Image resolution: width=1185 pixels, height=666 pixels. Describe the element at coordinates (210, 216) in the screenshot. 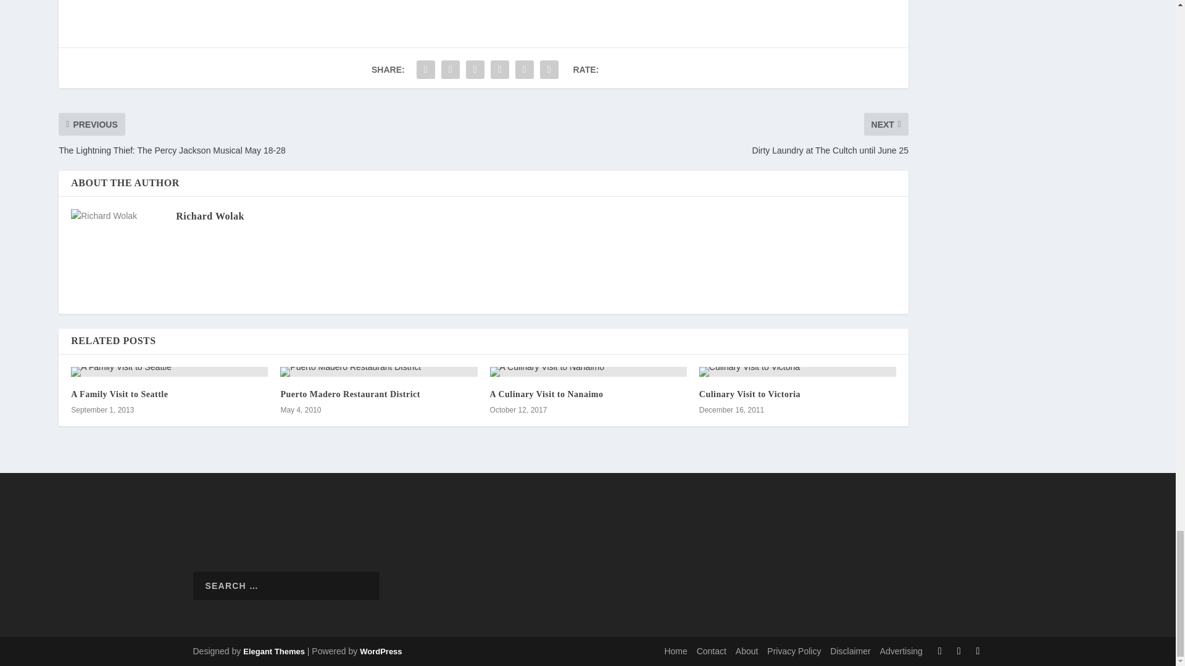

I see `View all posts by Richard Wolak` at that location.